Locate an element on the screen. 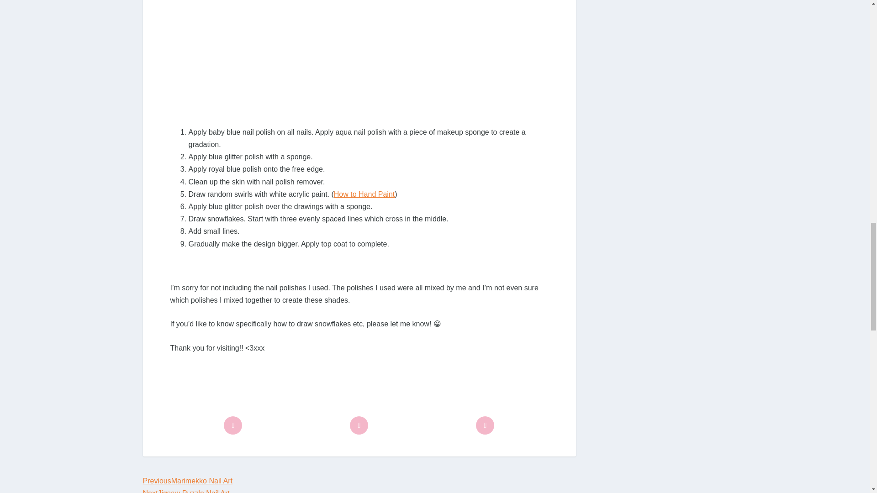  How to Hand Paint is located at coordinates (365, 194).